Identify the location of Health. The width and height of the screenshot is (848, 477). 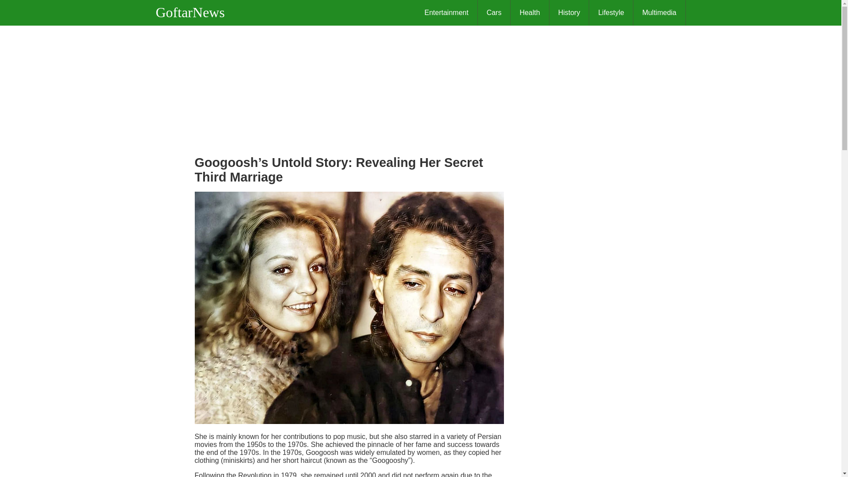
(529, 13).